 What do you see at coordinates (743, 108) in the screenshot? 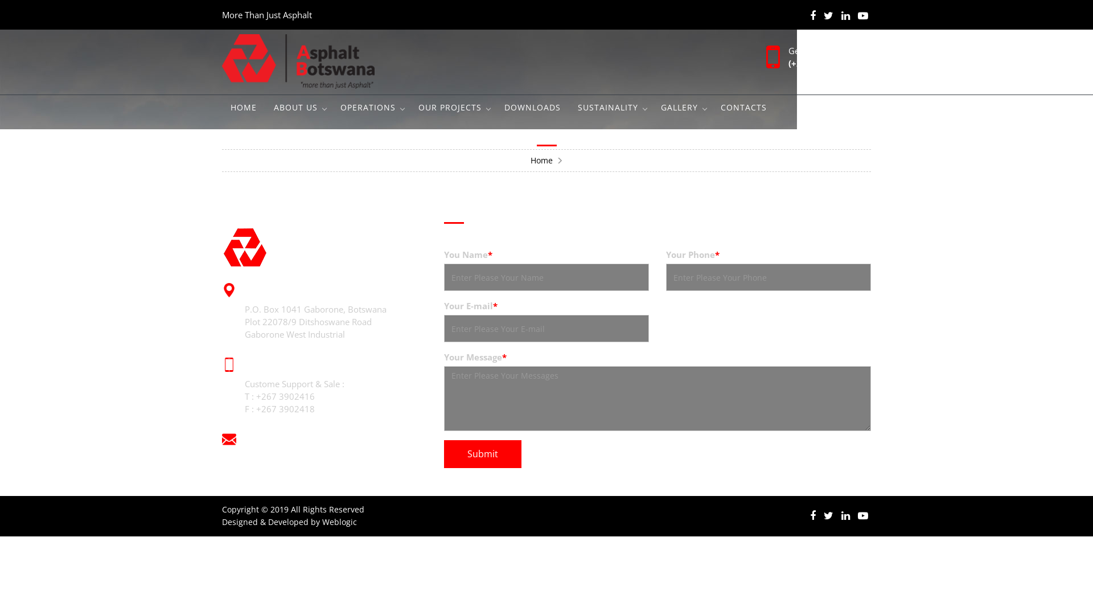
I see `CONTACTS` at bounding box center [743, 108].